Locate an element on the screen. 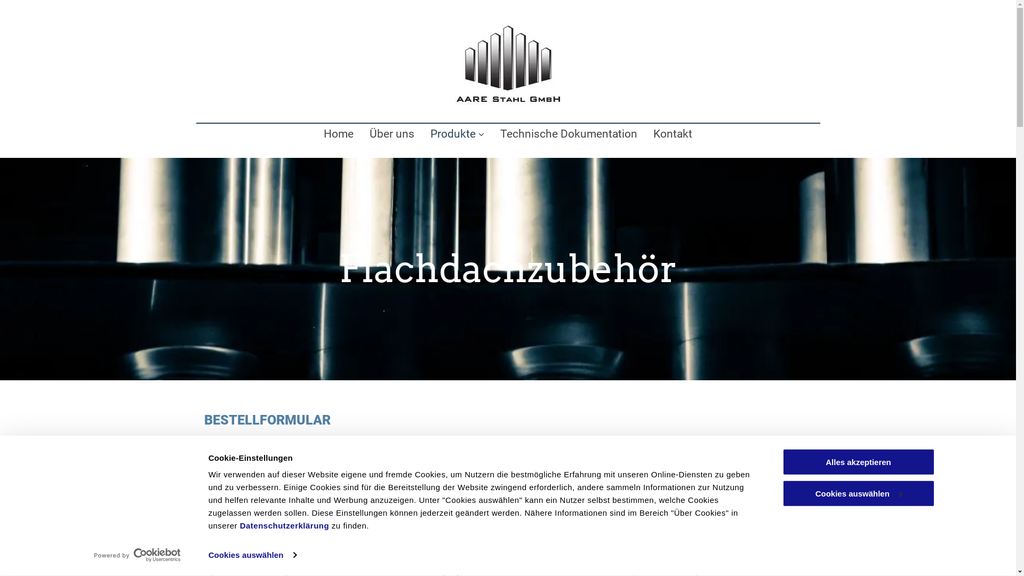 Image resolution: width=1024 pixels, height=576 pixels. Kontakt is located at coordinates (673, 134).